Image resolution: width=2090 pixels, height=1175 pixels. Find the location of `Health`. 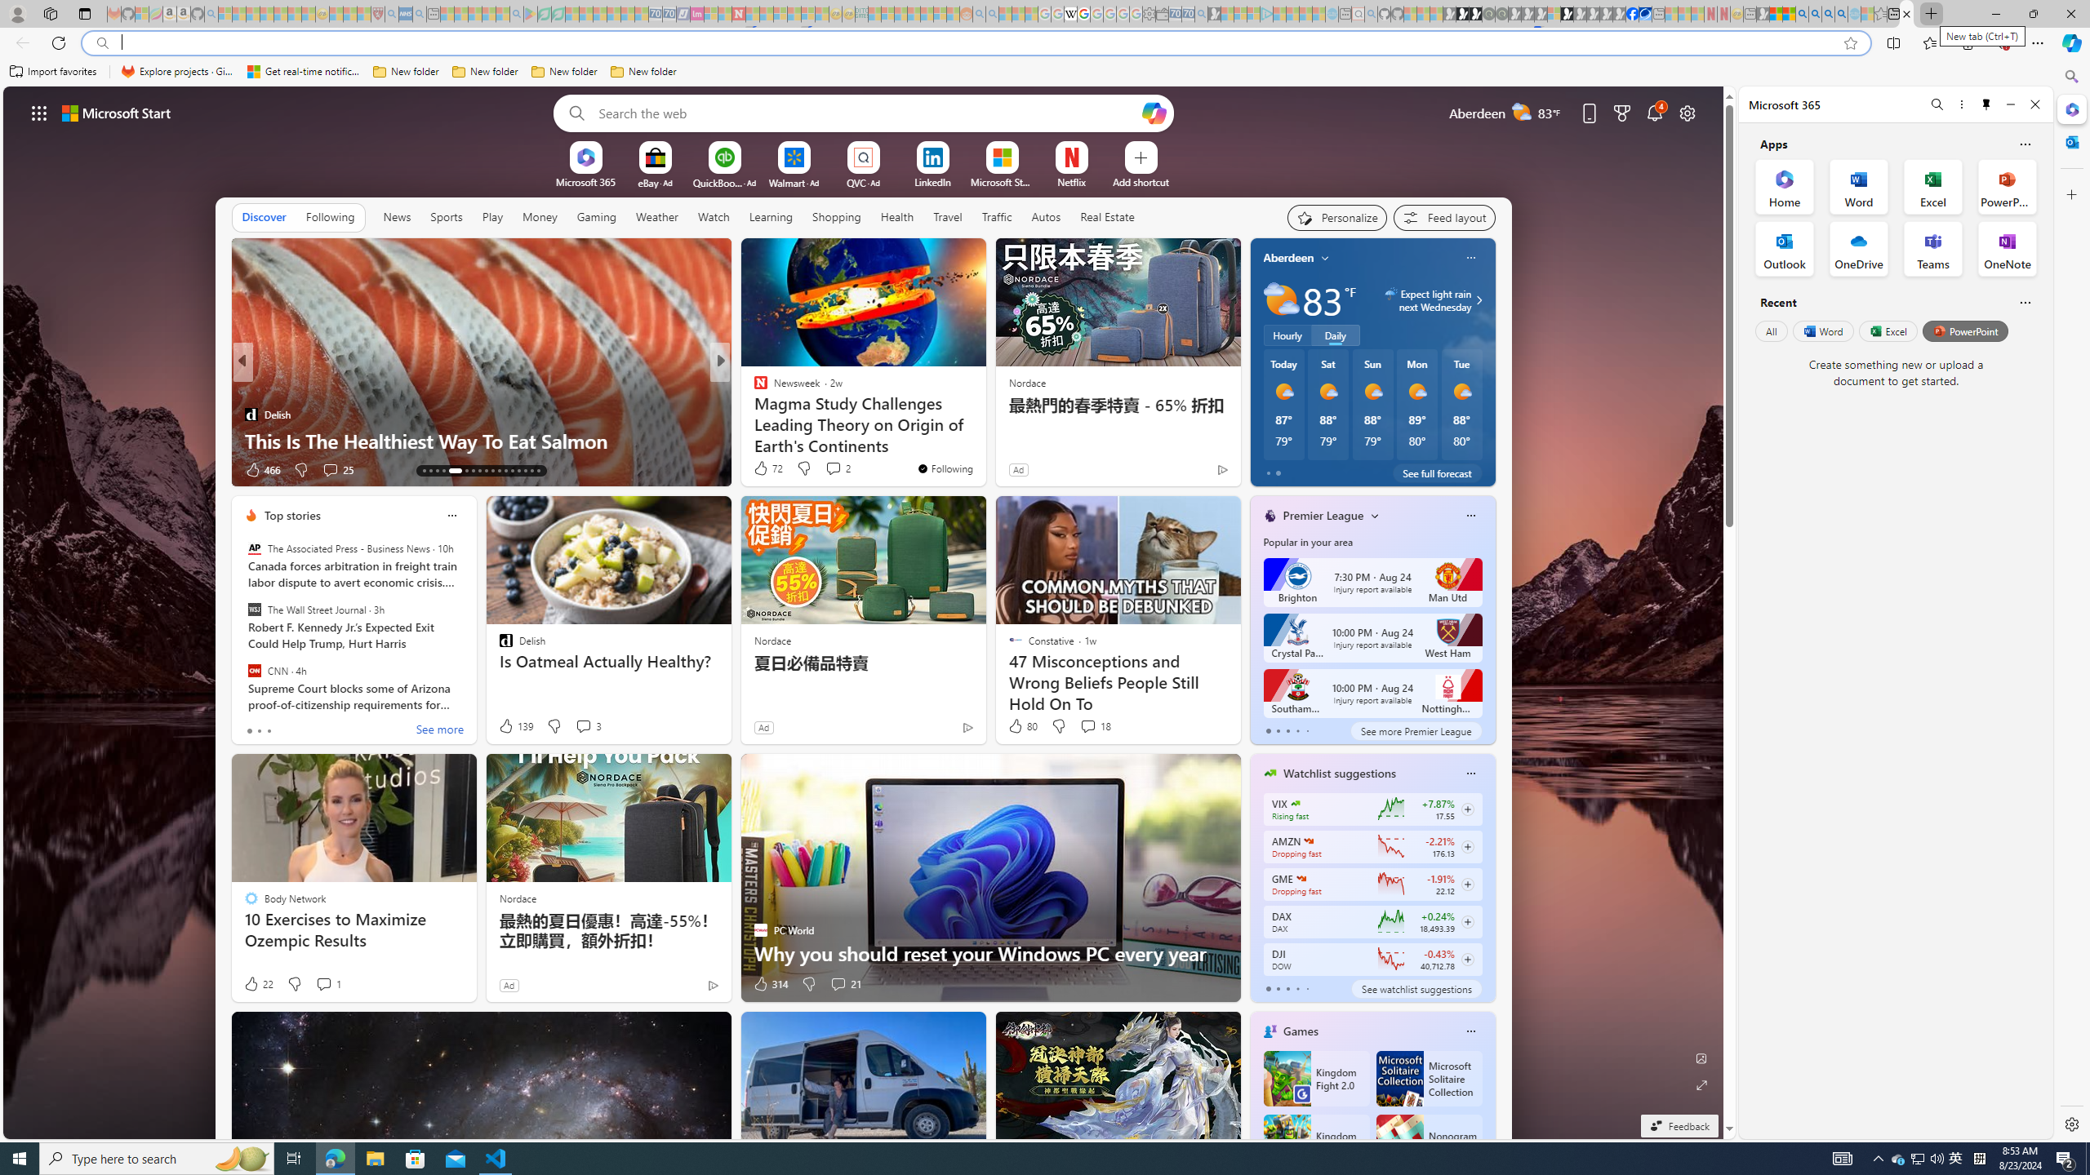

Health is located at coordinates (896, 216).